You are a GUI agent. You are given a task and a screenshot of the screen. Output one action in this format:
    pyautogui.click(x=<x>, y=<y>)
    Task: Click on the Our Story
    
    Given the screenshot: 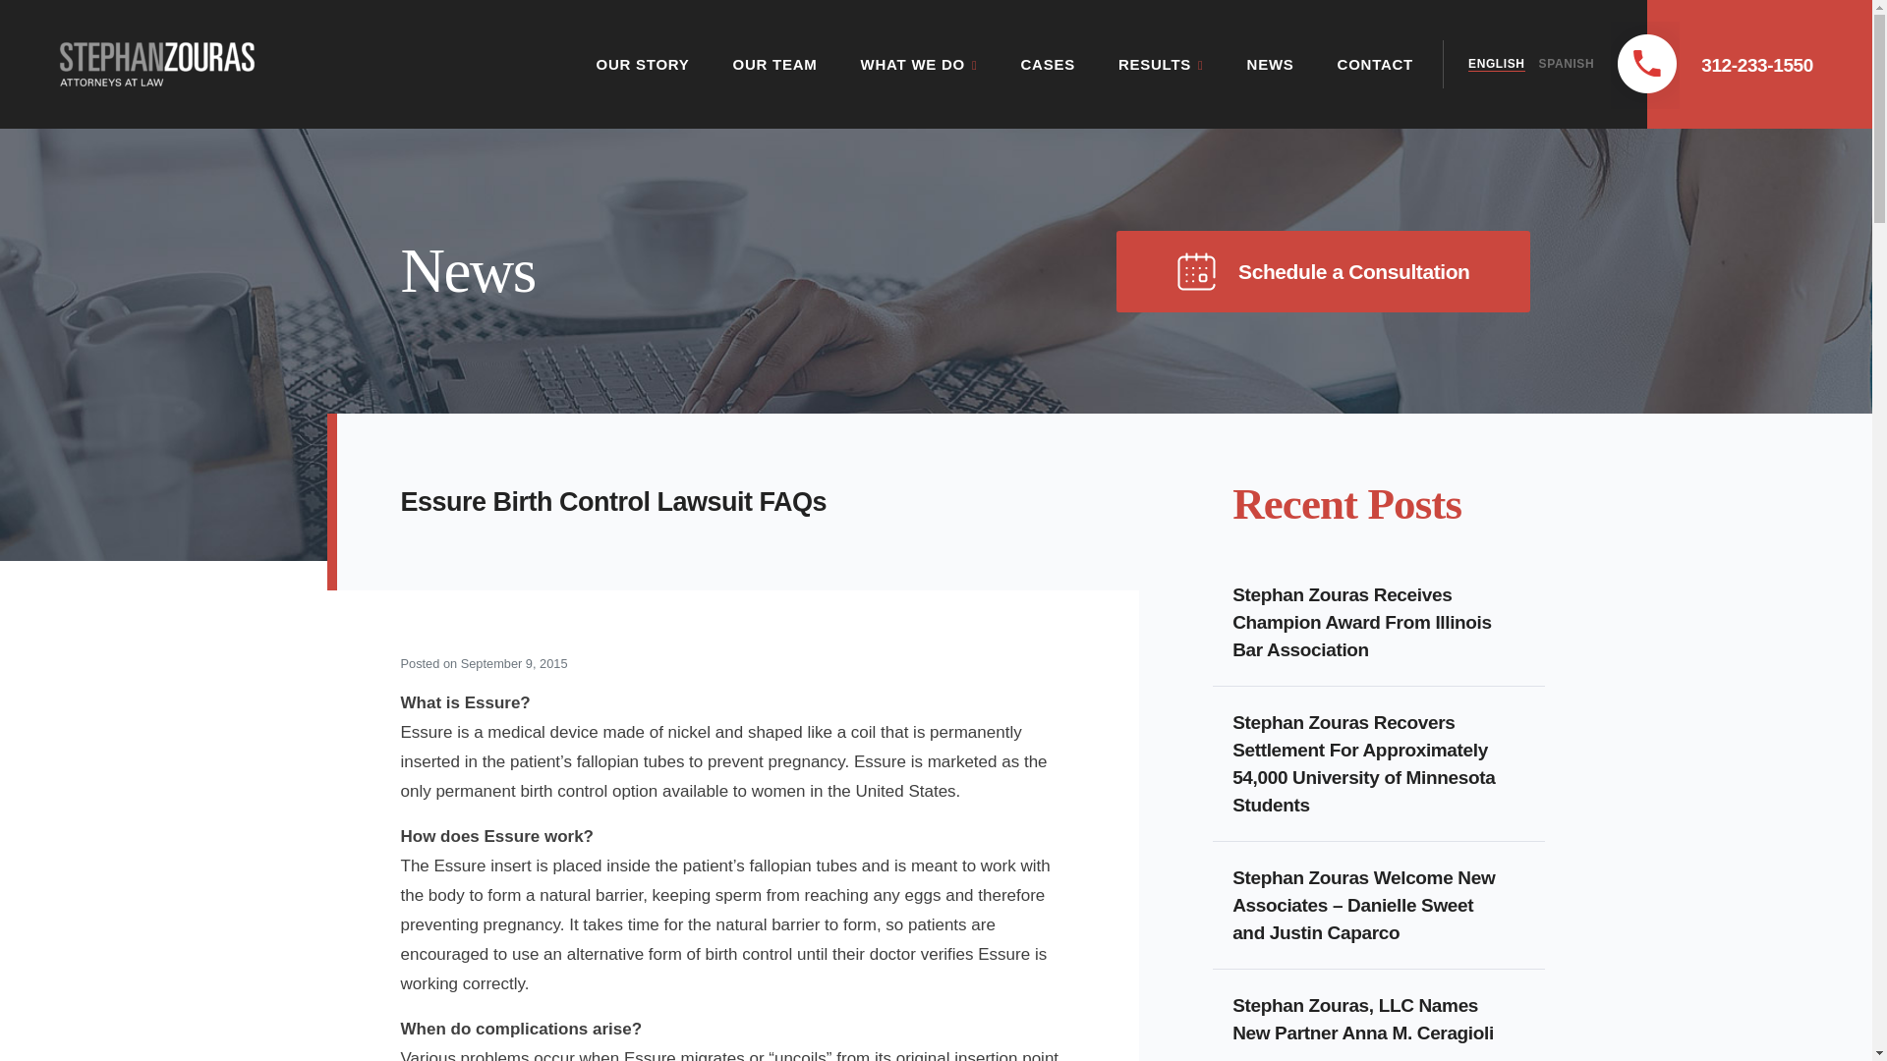 What is the action you would take?
    pyautogui.click(x=642, y=63)
    